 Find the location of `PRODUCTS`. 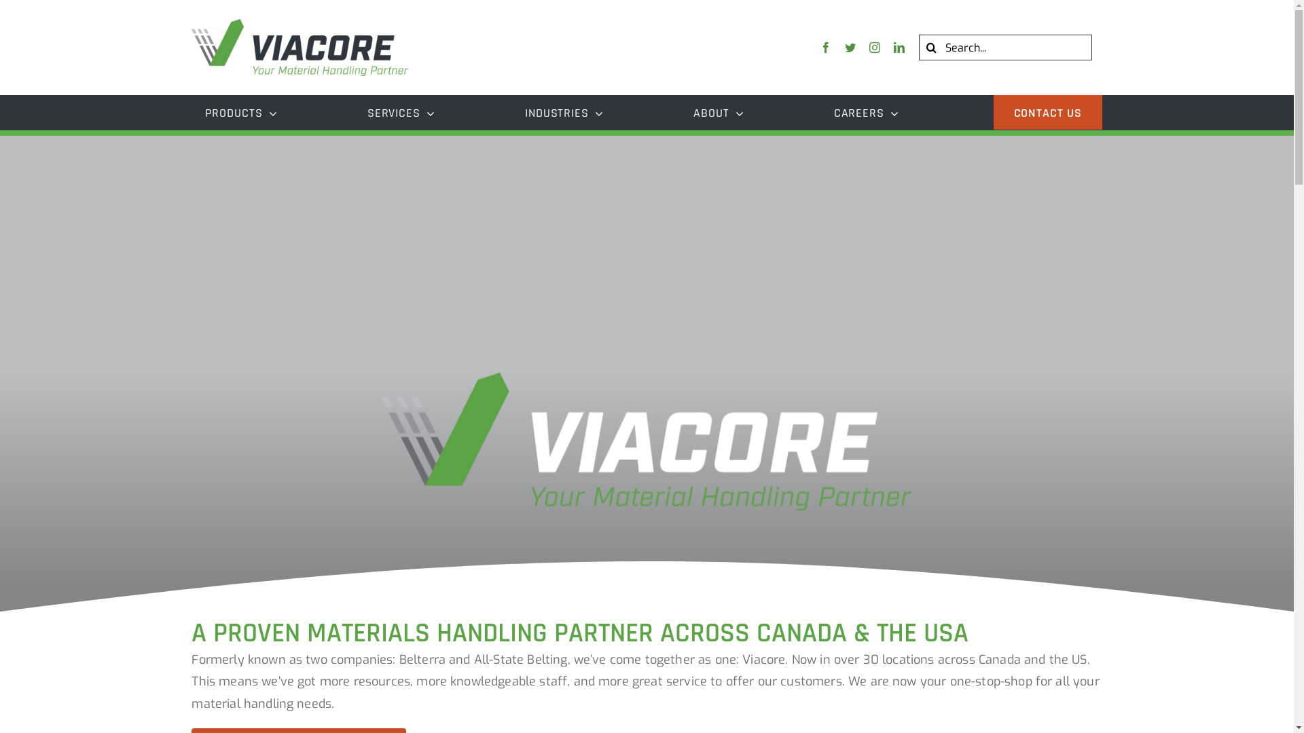

PRODUCTS is located at coordinates (241, 112).